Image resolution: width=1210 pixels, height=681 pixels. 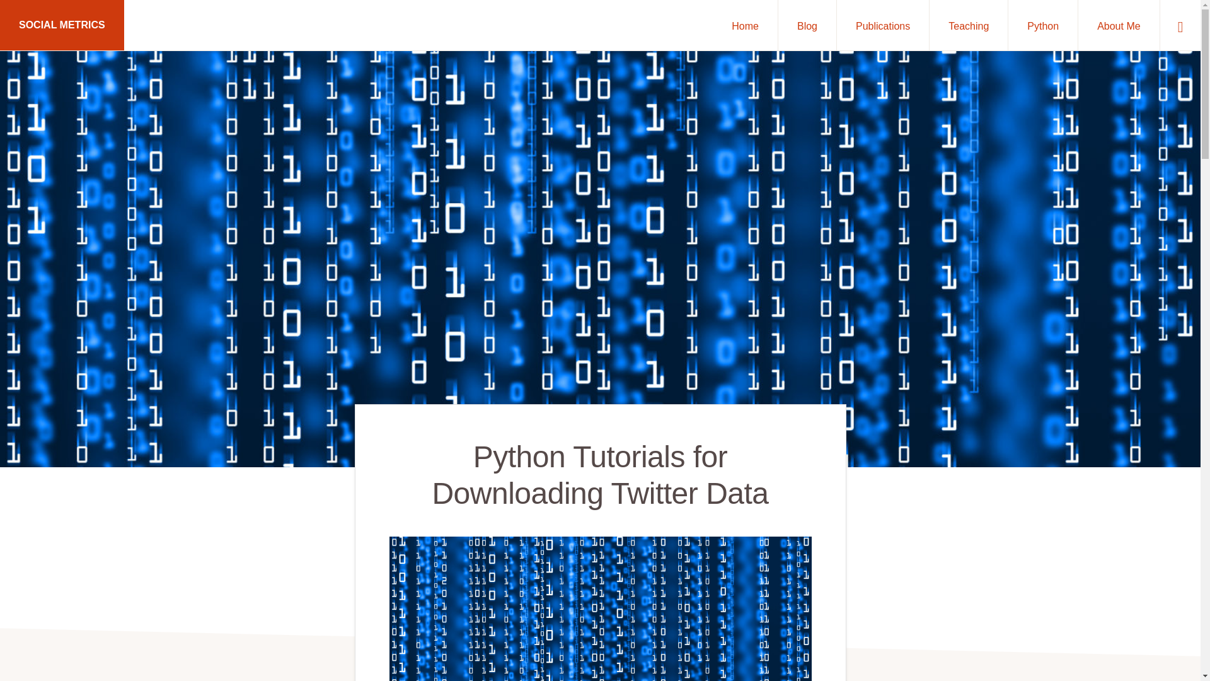 What do you see at coordinates (1118, 25) in the screenshot?
I see `About Me` at bounding box center [1118, 25].